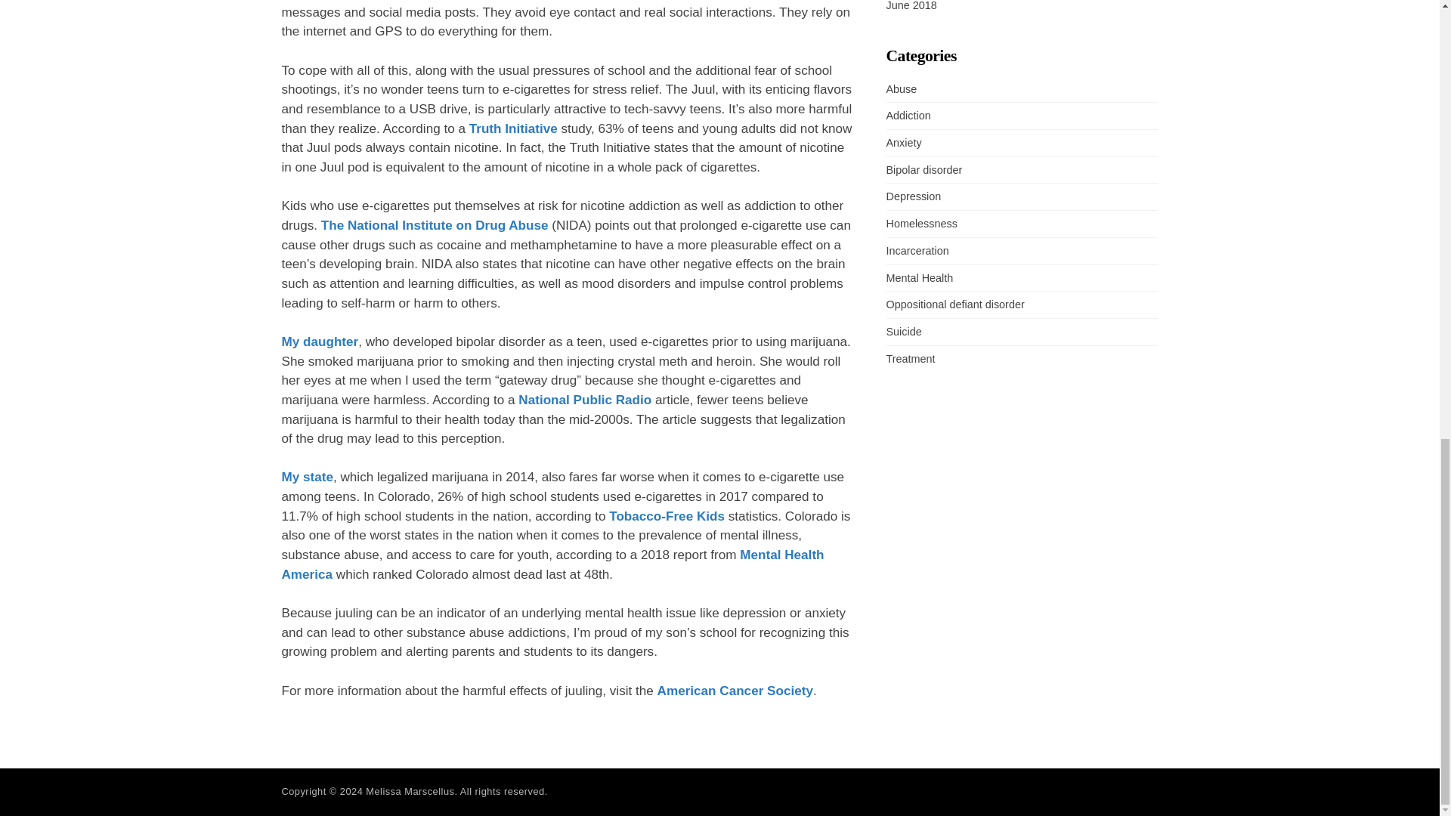  What do you see at coordinates (434, 225) in the screenshot?
I see `The National Institute on Drug Abuse` at bounding box center [434, 225].